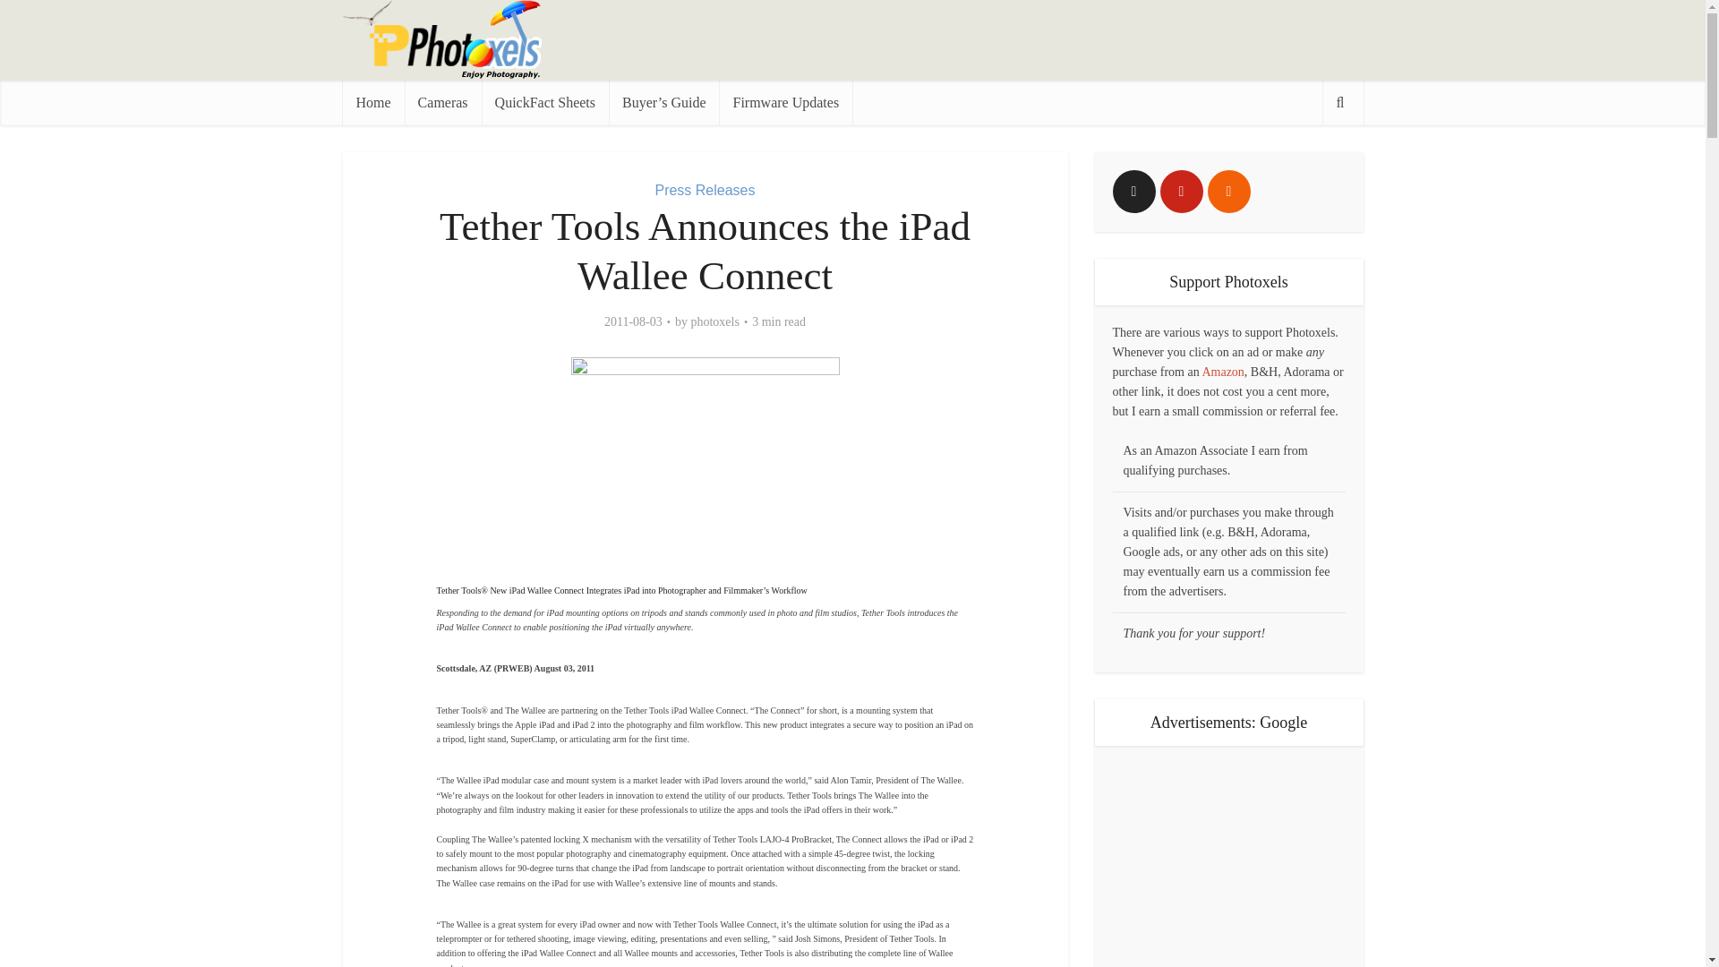 This screenshot has width=1719, height=967. I want to click on Press Releases, so click(704, 190).